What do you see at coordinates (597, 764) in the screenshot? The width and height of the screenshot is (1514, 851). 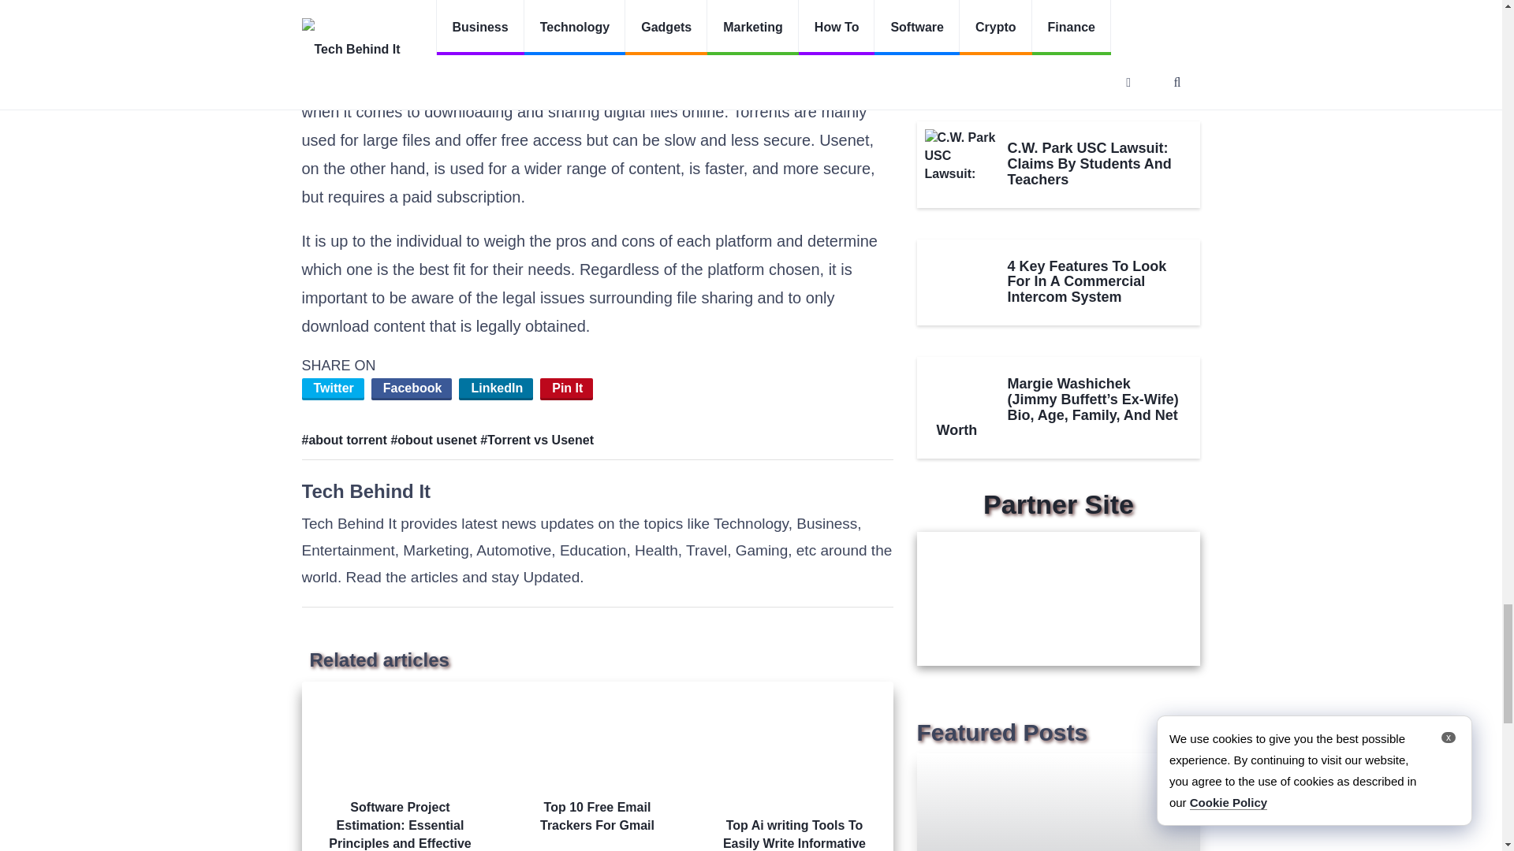 I see `Top 10 Free Email Trackers For Gmail` at bounding box center [597, 764].